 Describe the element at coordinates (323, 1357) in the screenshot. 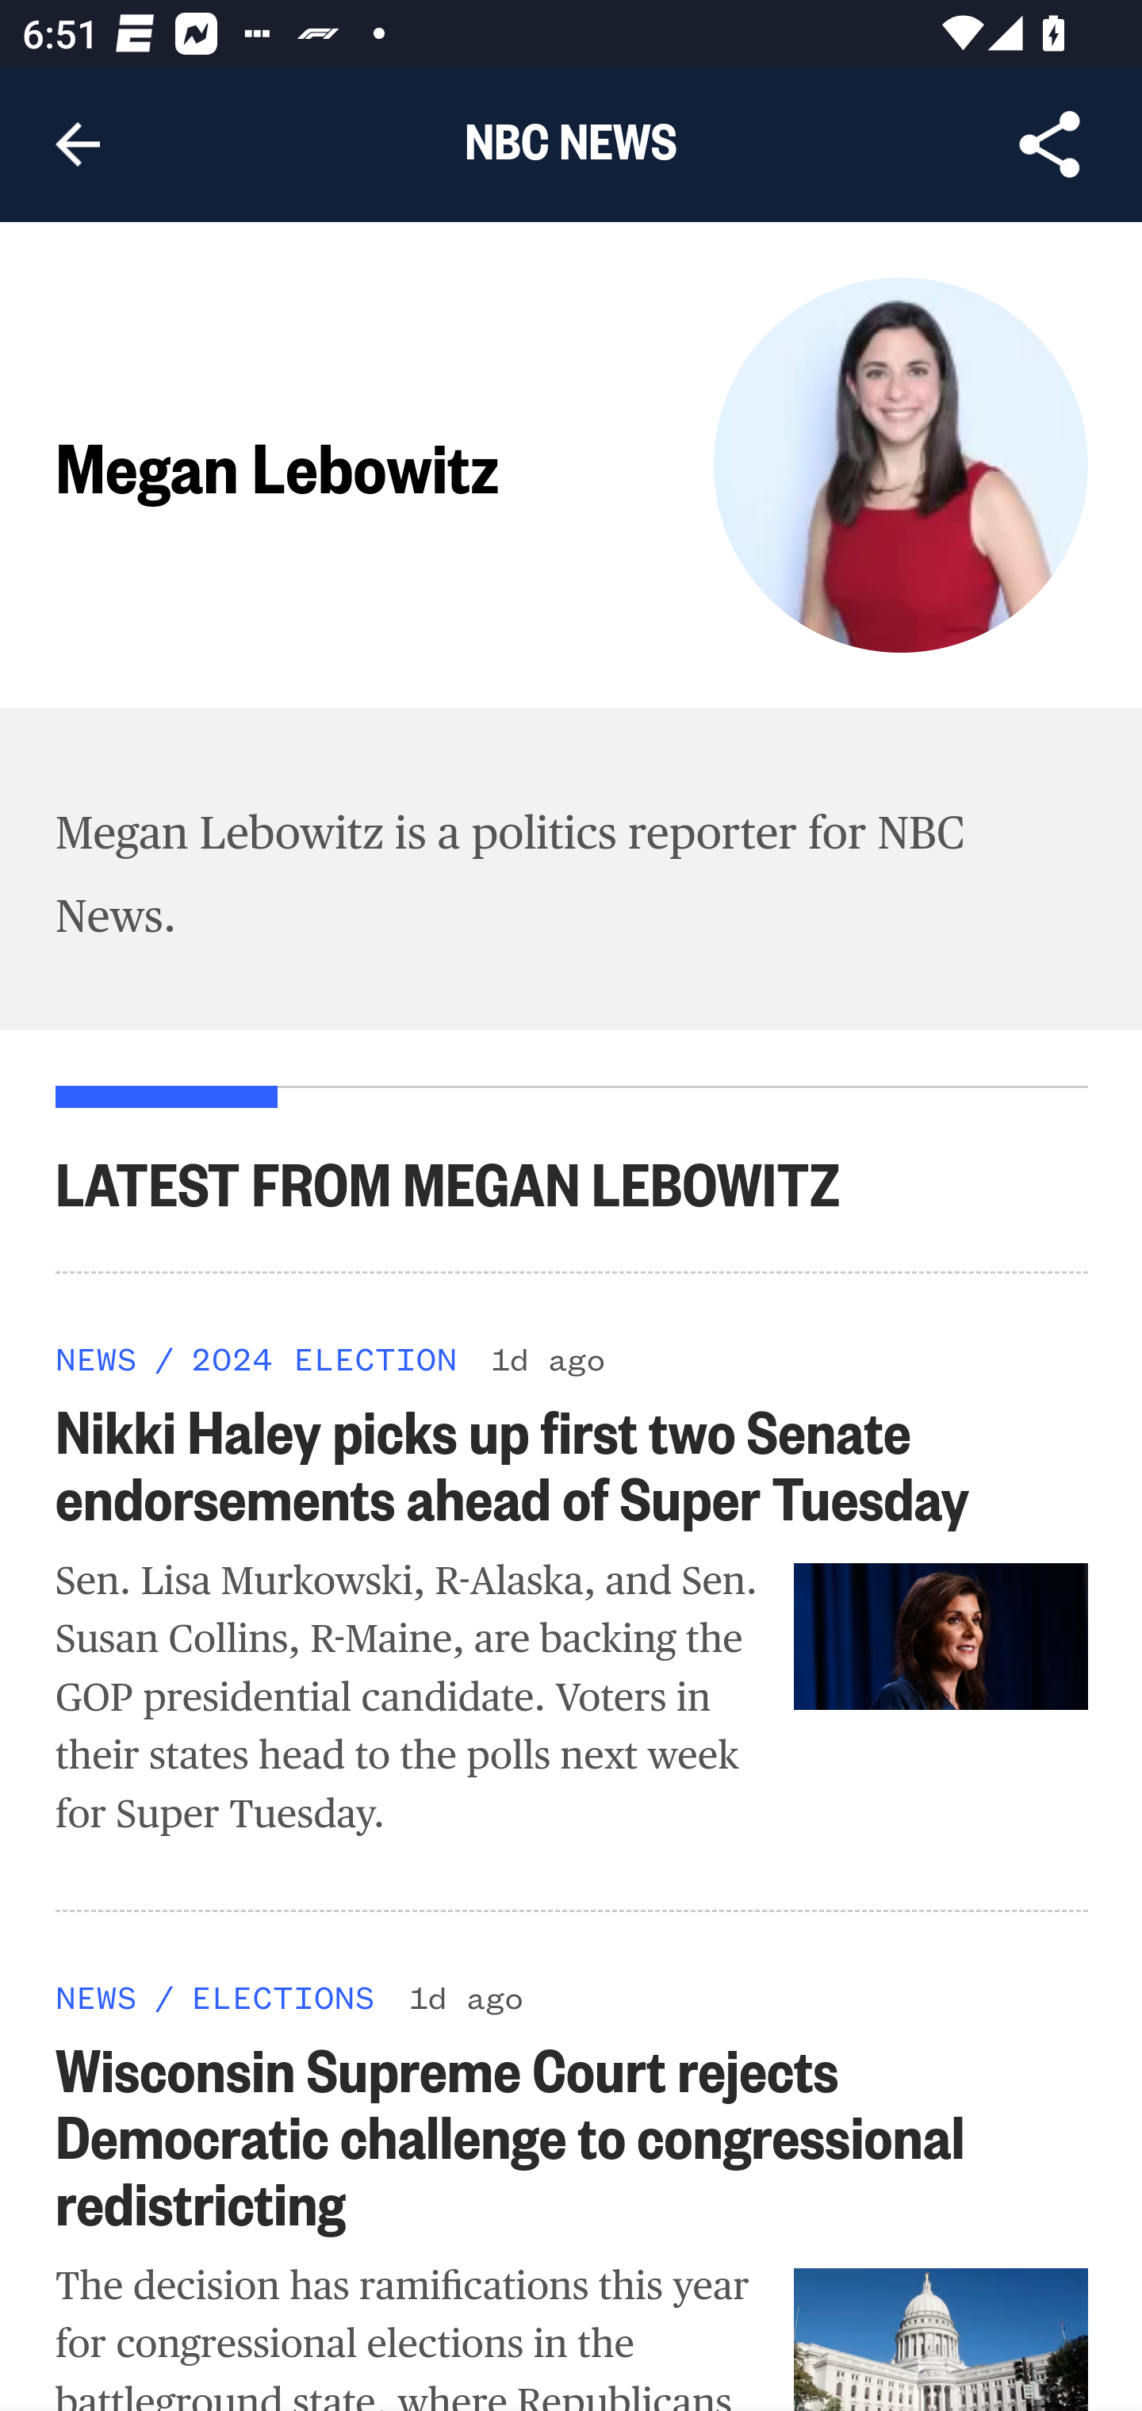

I see `2024 ELECTION 2024 ELECTION 2024 ELECTION` at that location.